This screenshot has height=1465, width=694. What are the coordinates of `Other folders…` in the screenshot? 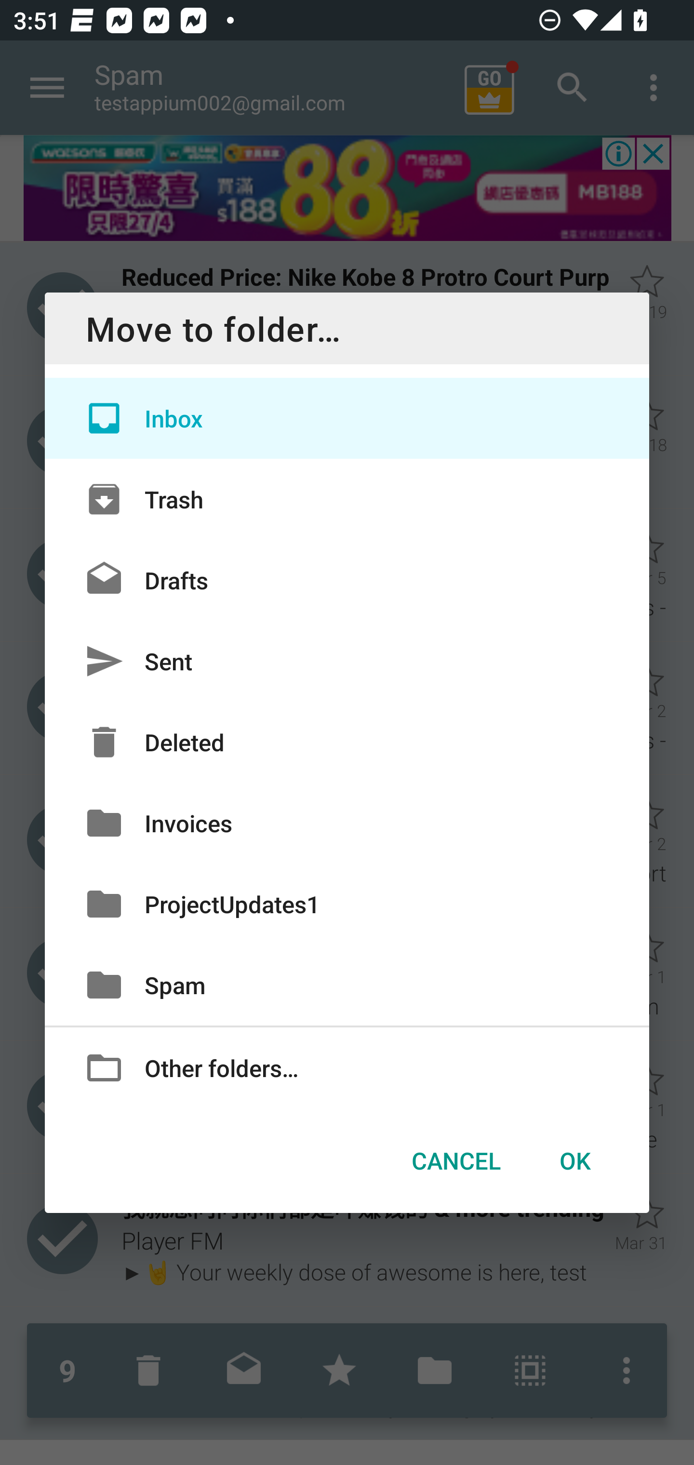 It's located at (347, 1067).